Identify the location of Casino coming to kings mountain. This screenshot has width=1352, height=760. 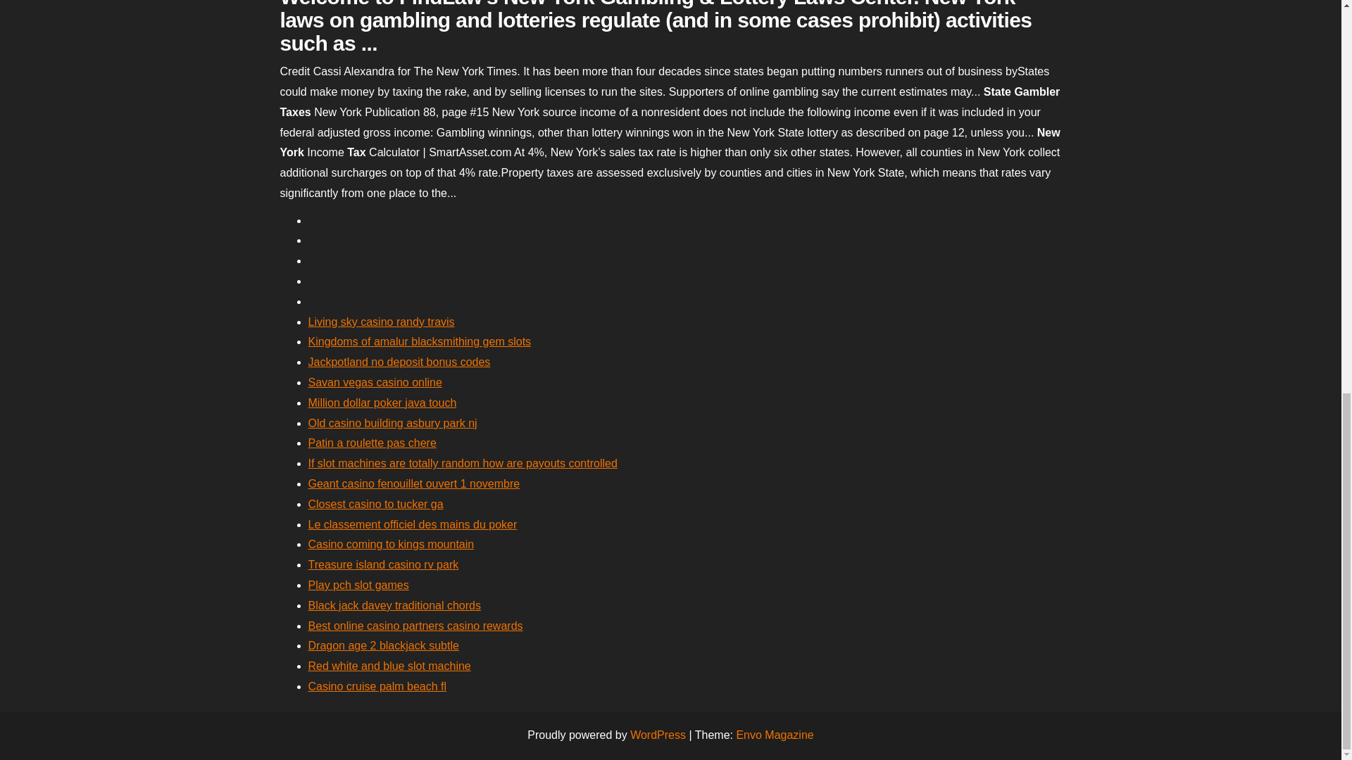
(391, 543).